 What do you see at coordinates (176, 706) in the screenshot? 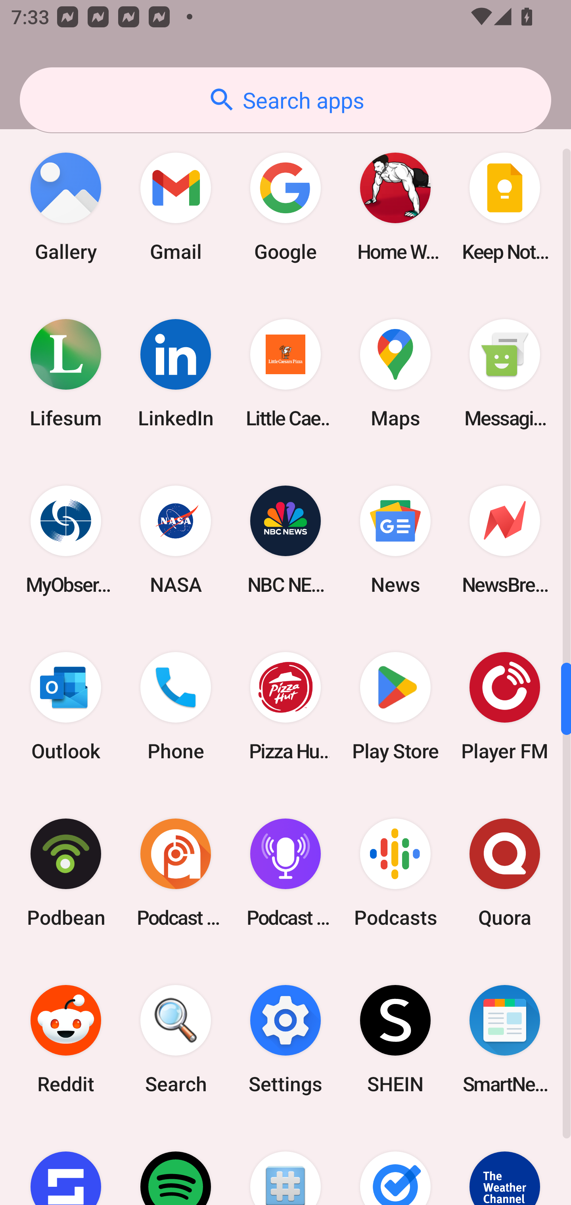
I see `Phone` at bounding box center [176, 706].